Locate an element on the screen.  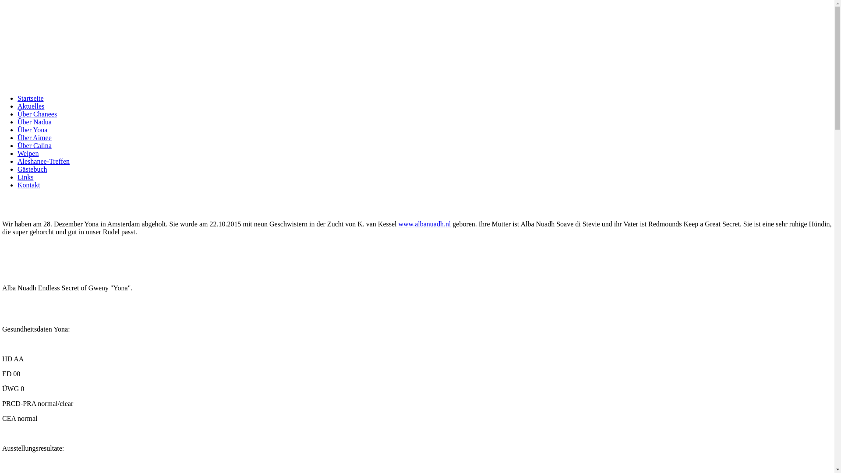
Kontakt is located at coordinates (29, 185).